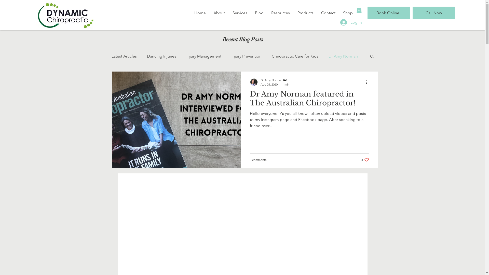 The width and height of the screenshot is (489, 275). I want to click on Resources, so click(281, 13).